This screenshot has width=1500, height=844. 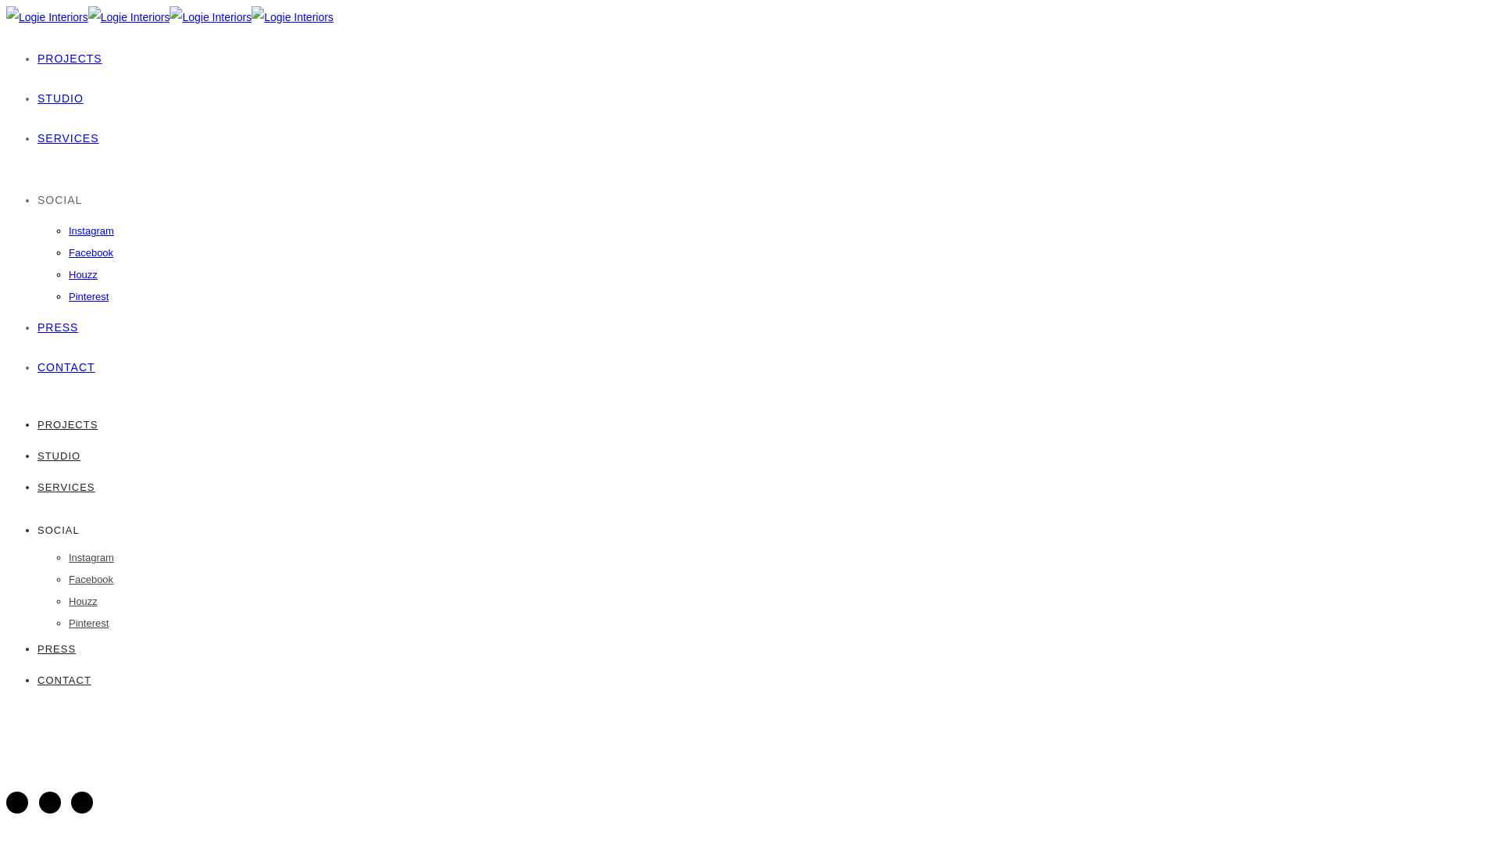 What do you see at coordinates (66, 488) in the screenshot?
I see `SERVICES` at bounding box center [66, 488].